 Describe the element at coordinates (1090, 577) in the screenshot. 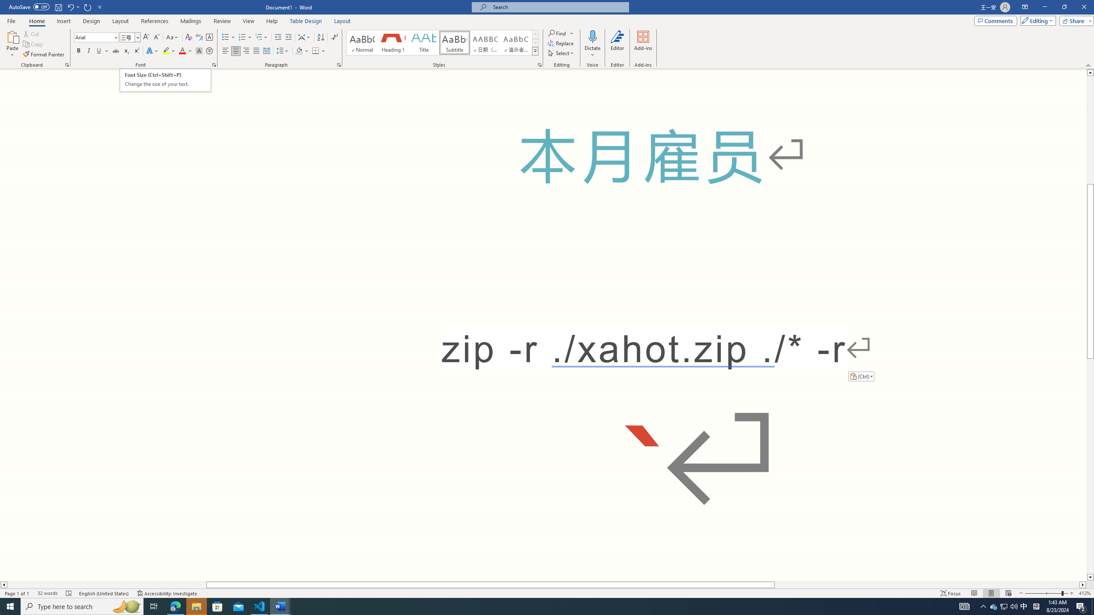

I see `Line down` at that location.